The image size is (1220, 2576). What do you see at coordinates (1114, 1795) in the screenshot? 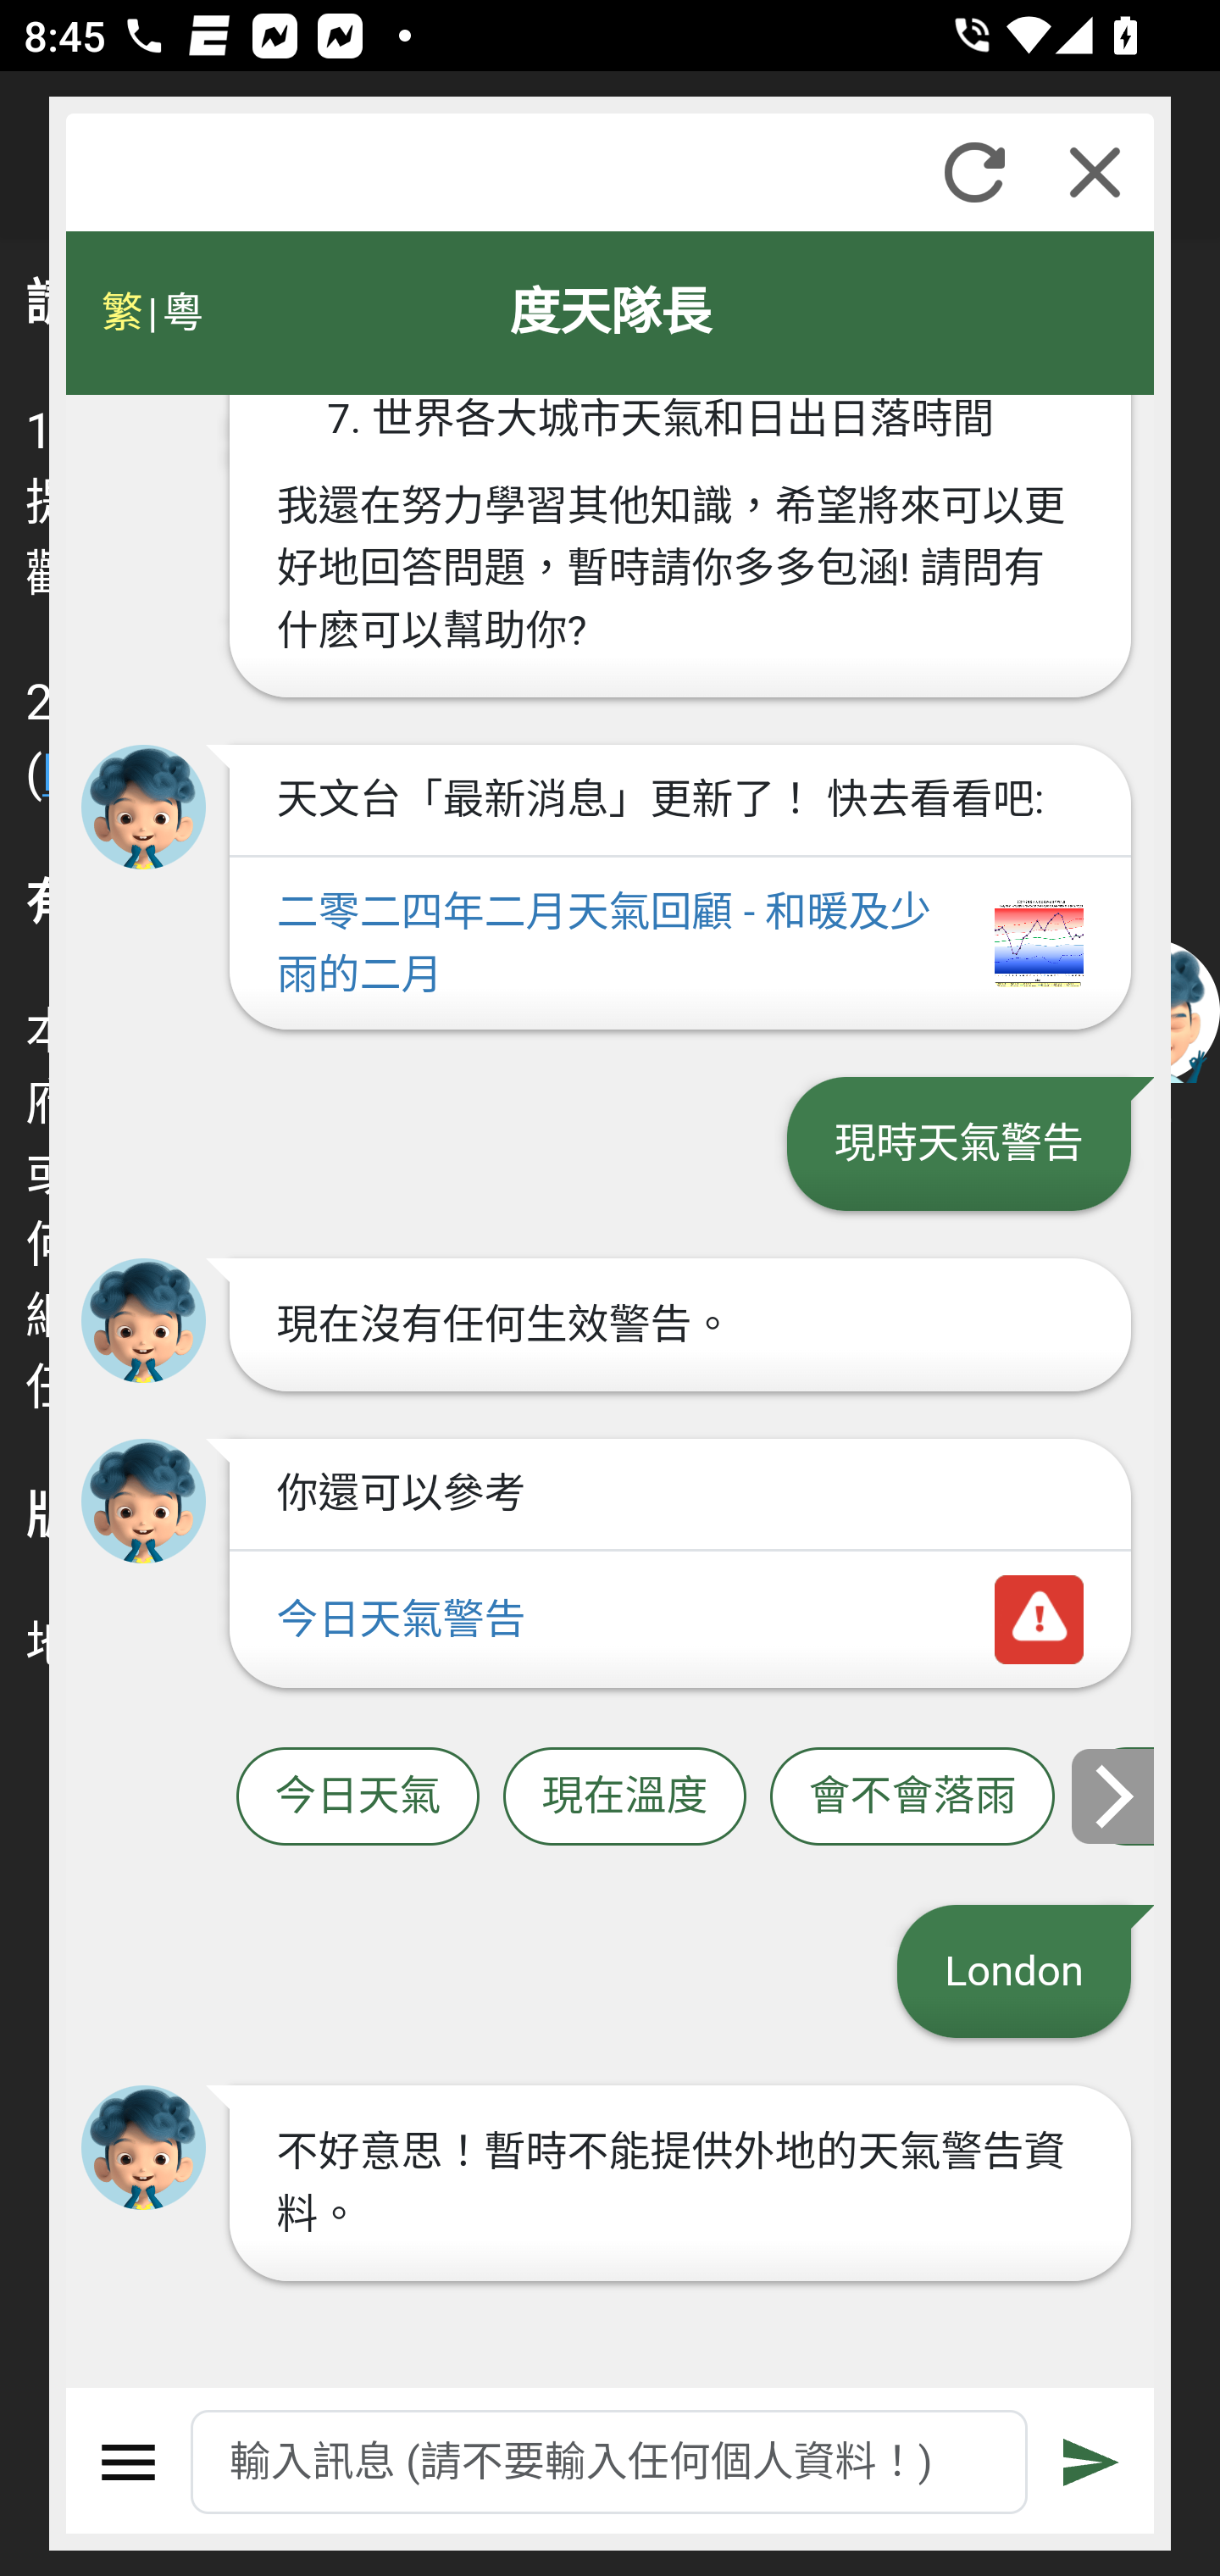
I see `下一張` at bounding box center [1114, 1795].